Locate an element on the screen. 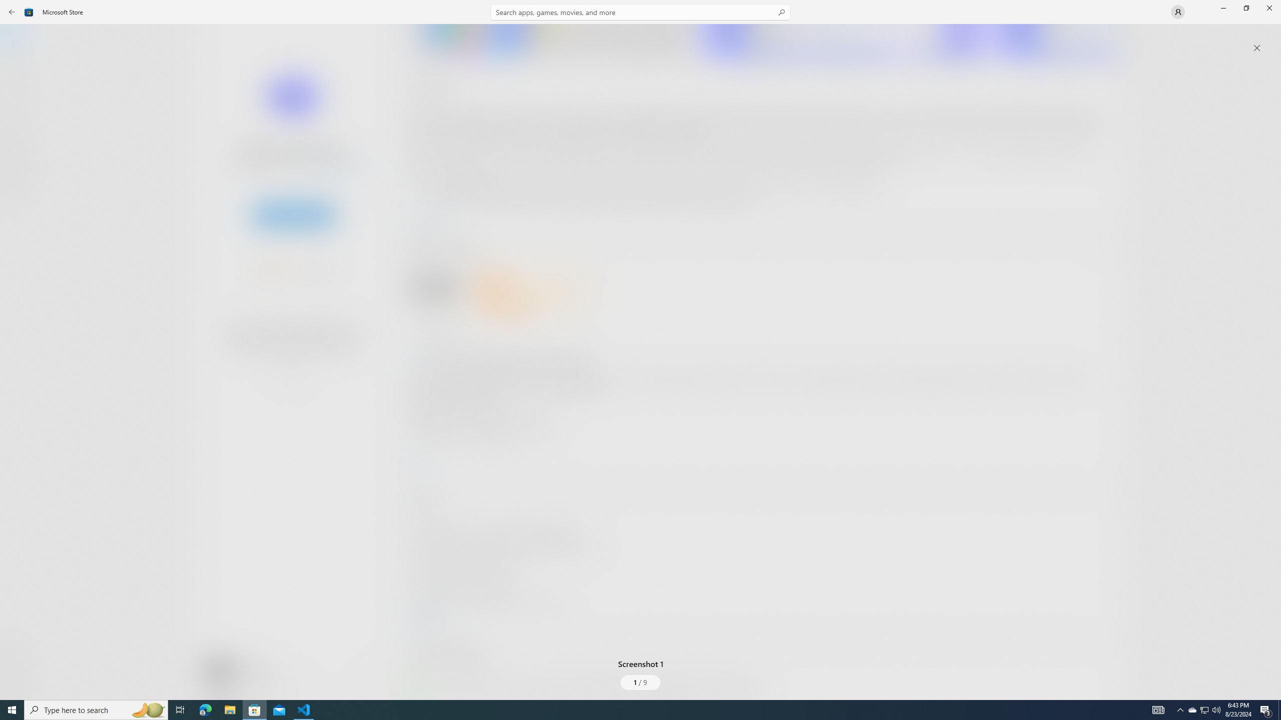 This screenshot has width=1281, height=720. Show all ratings and reviews is located at coordinates (420, 463).